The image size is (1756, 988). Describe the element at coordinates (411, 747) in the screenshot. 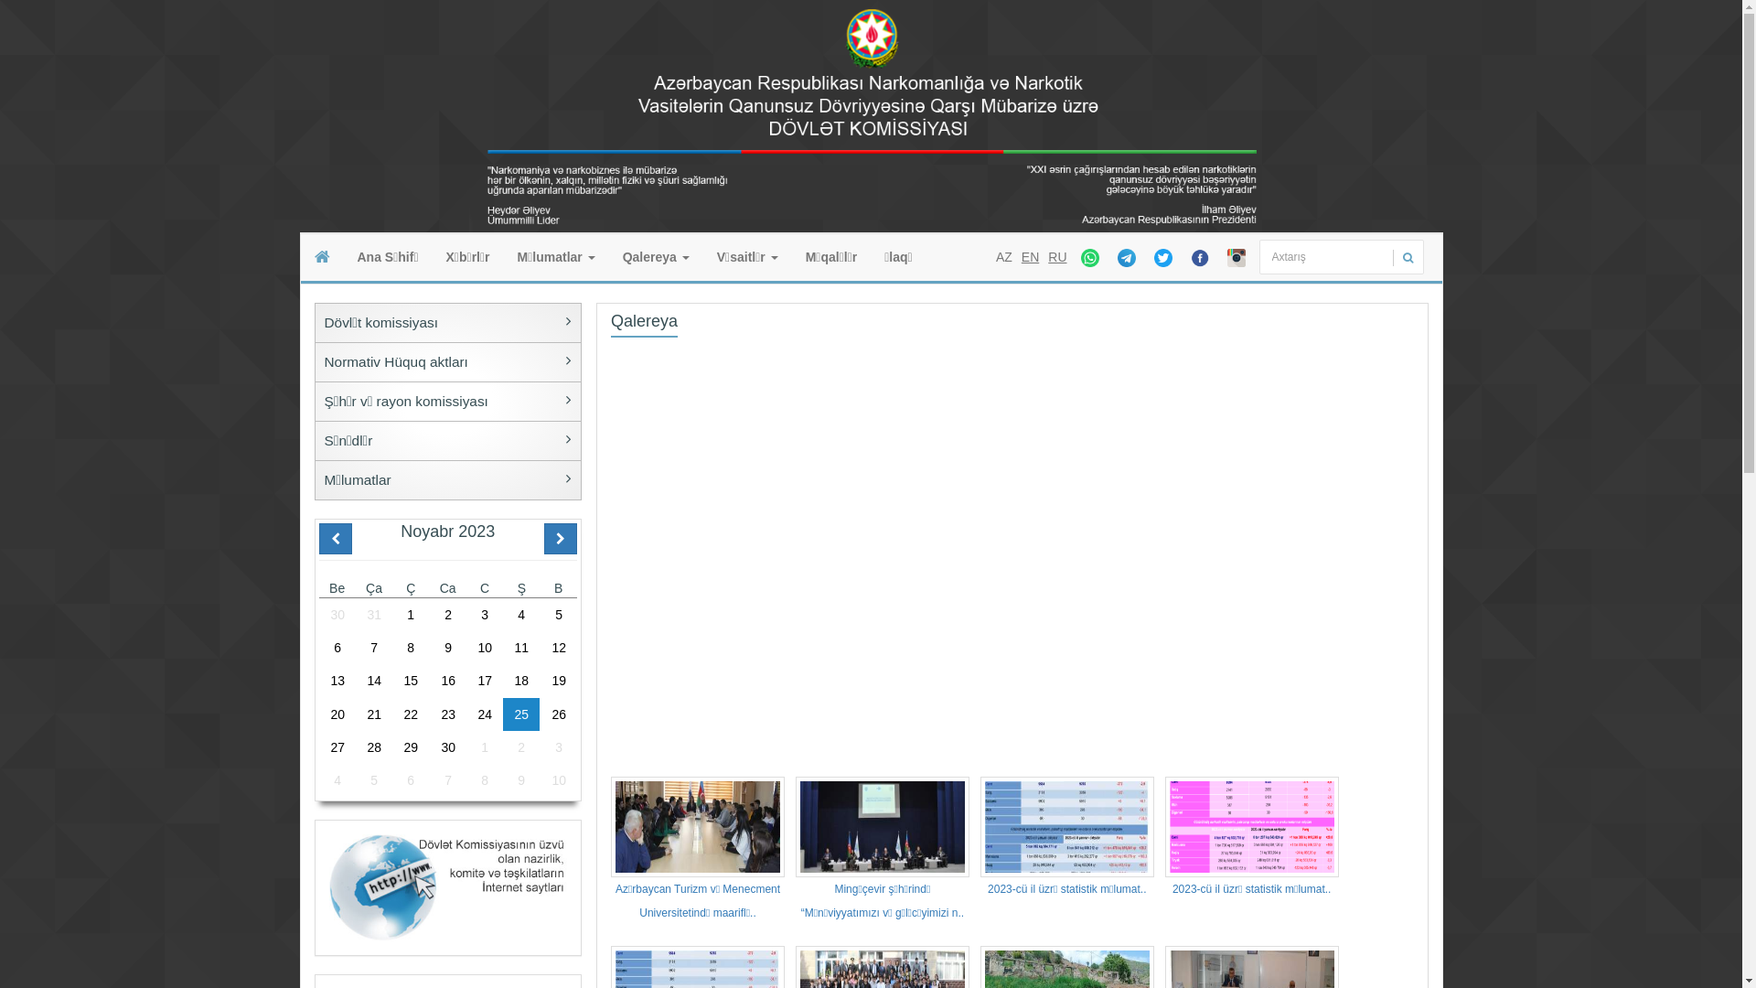

I see `29` at that location.